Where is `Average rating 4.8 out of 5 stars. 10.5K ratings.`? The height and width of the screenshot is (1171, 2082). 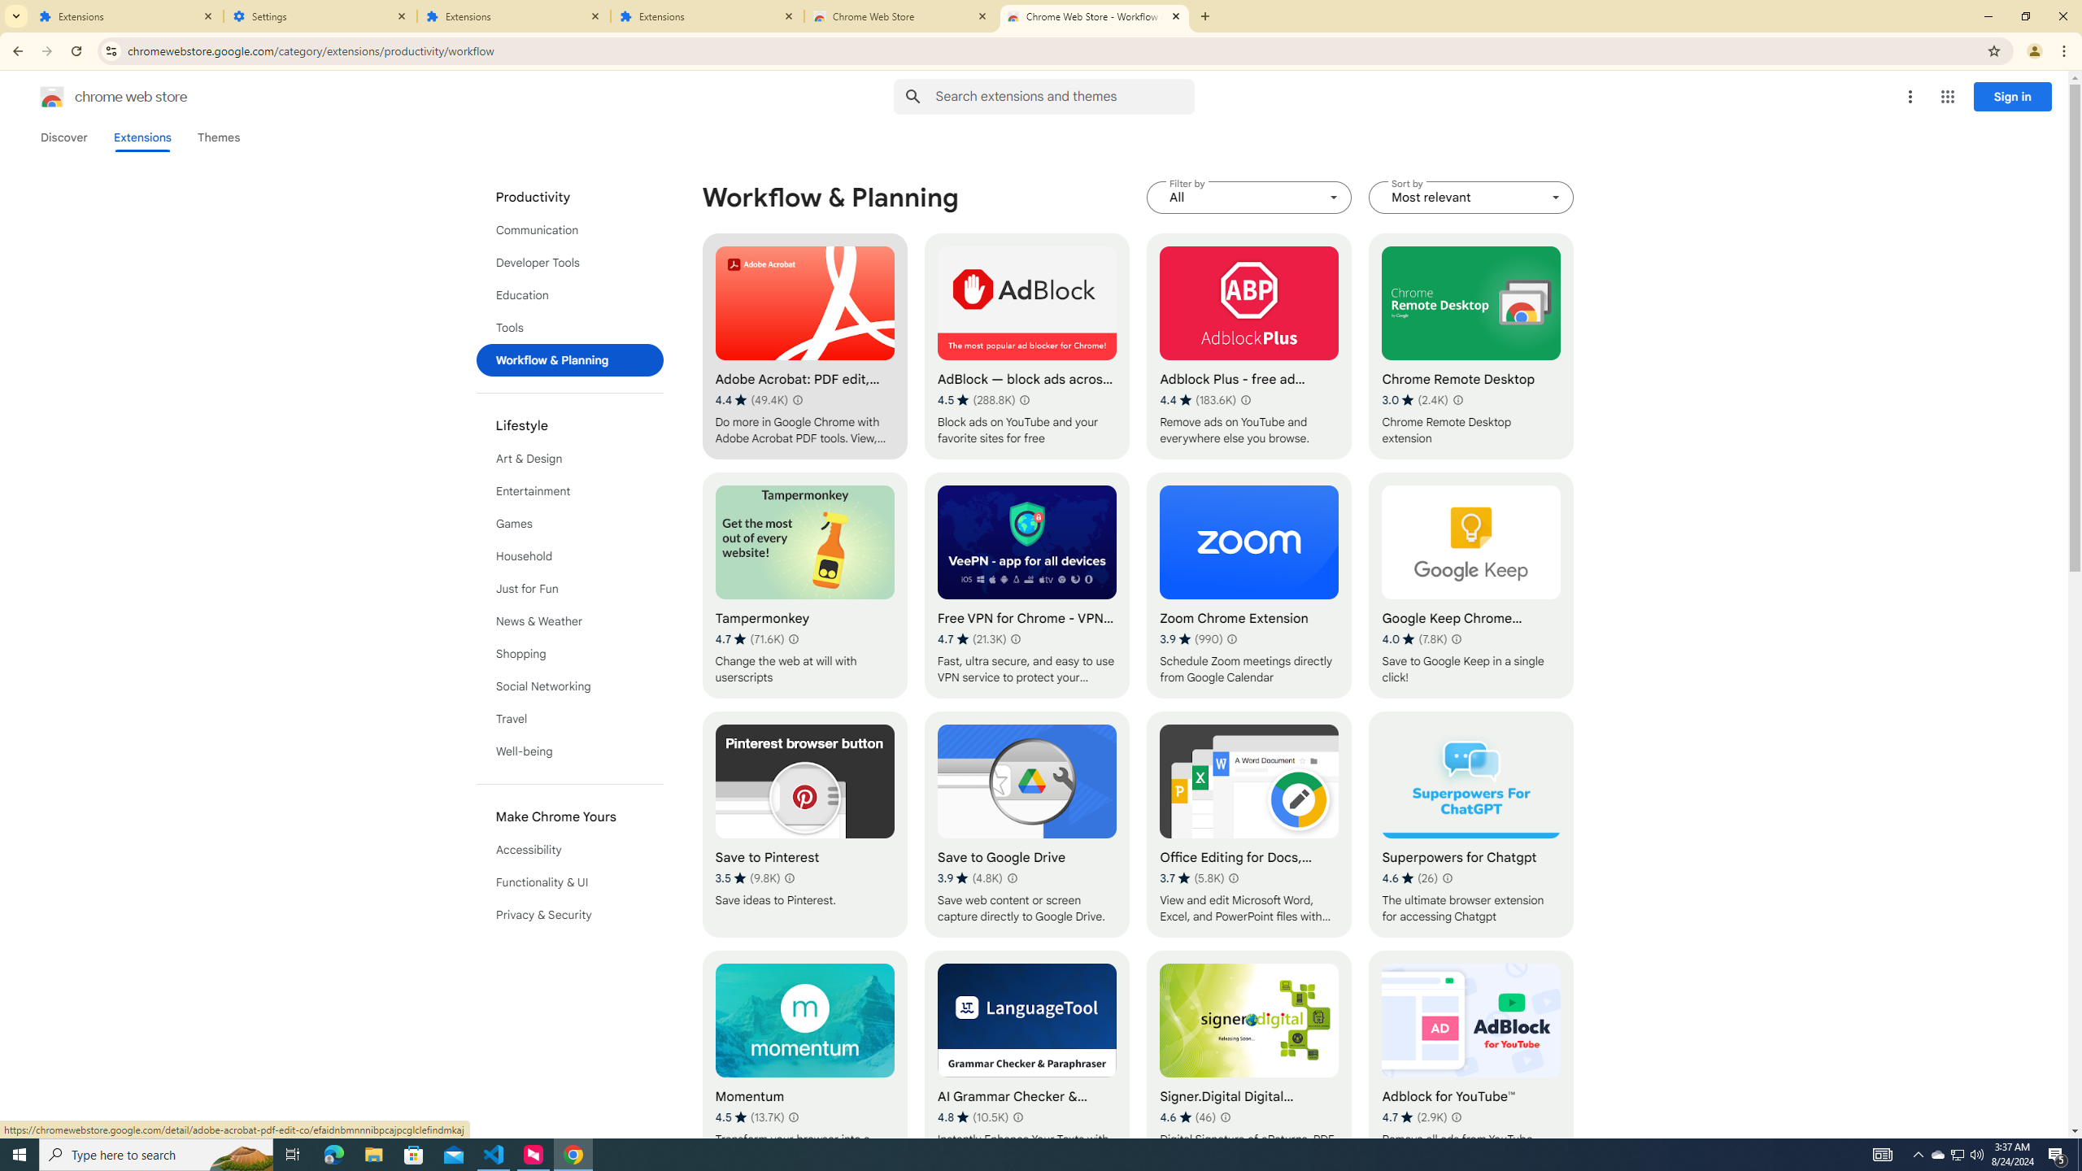 Average rating 4.8 out of 5 stars. 10.5K ratings. is located at coordinates (973, 1117).